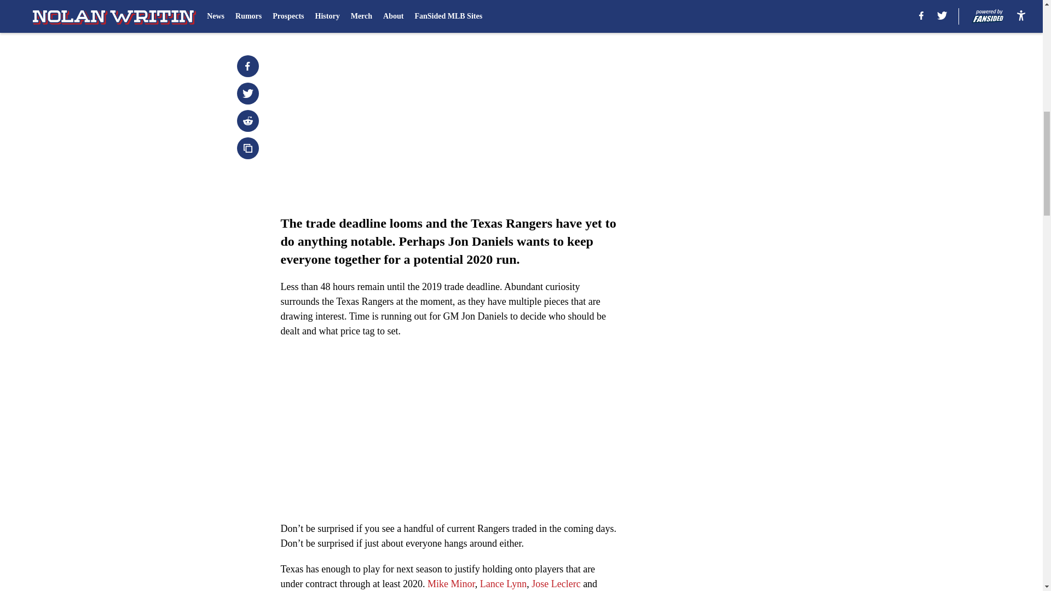 The image size is (1051, 591). Describe the element at coordinates (451, 583) in the screenshot. I see `Mike Minor` at that location.